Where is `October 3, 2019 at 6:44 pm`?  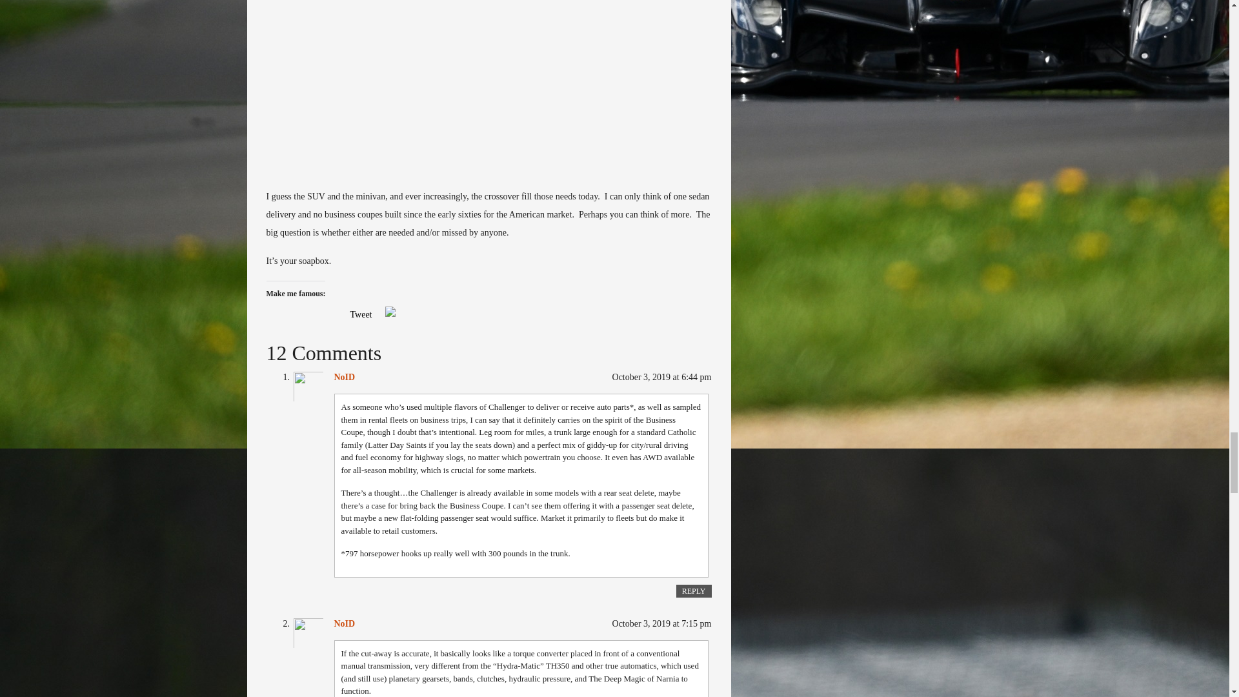 October 3, 2019 at 6:44 pm is located at coordinates (661, 377).